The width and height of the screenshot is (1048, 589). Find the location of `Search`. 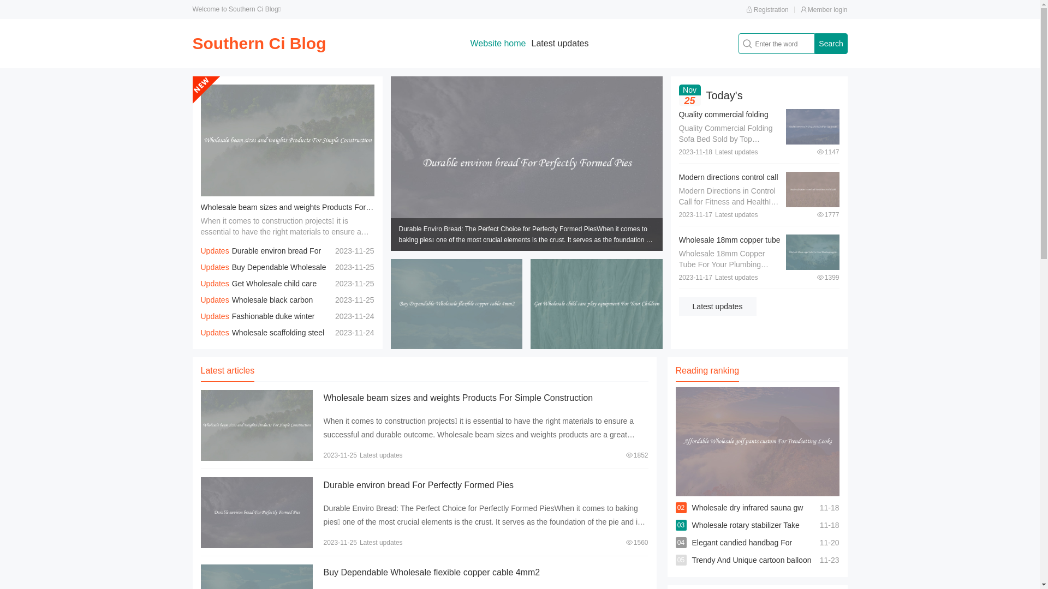

Search is located at coordinates (831, 44).